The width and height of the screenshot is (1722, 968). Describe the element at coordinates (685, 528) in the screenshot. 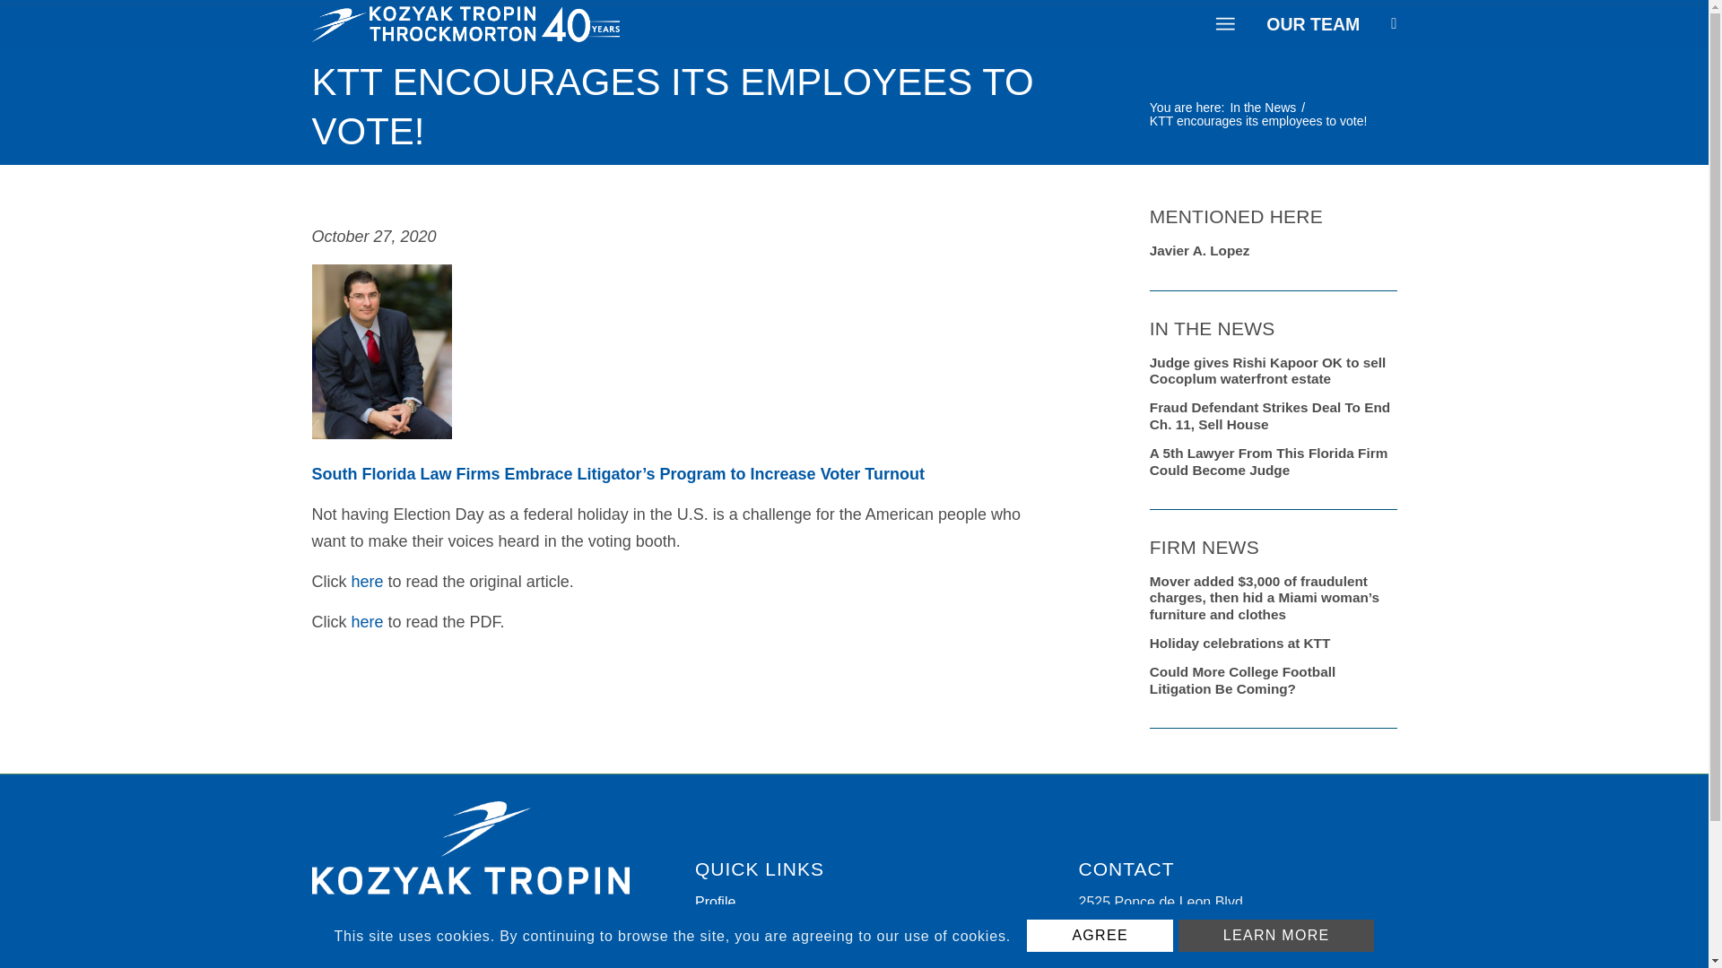

I see `Page 1` at that location.